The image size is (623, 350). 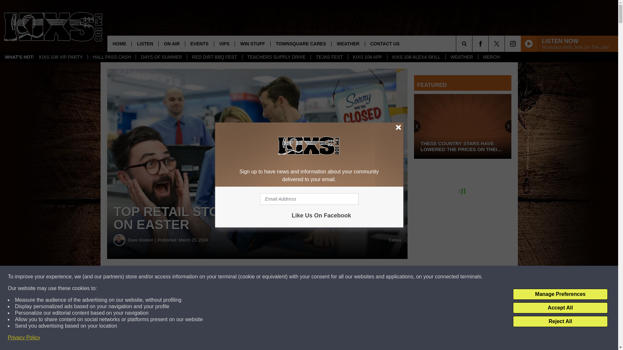 I want to click on ON AIR, so click(x=171, y=43).